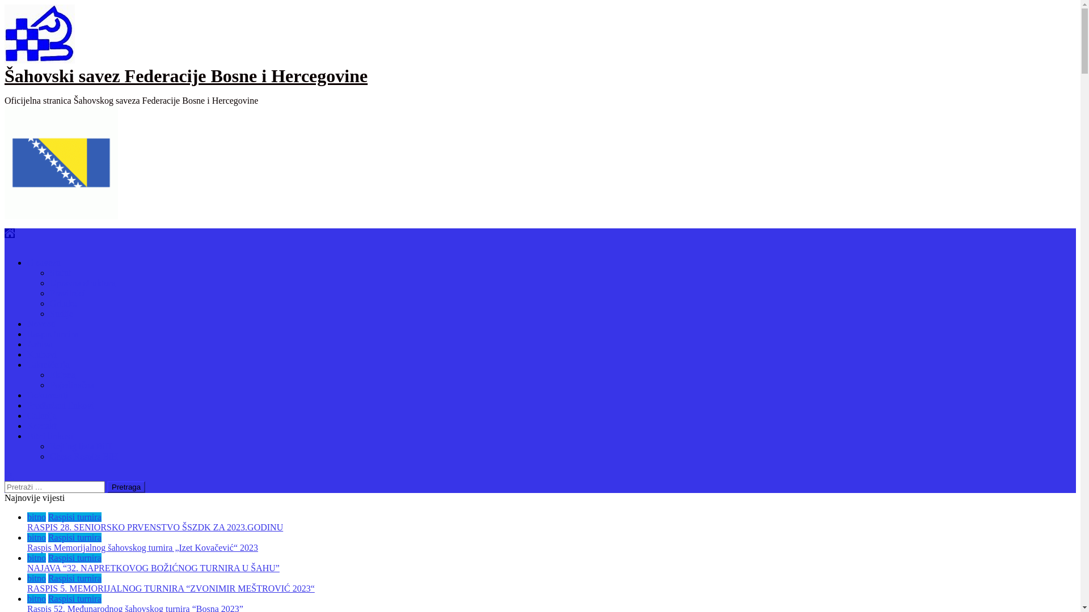 This screenshot has height=612, width=1089. What do you see at coordinates (50, 436) in the screenshot?
I see `Bitni linkovi` at bounding box center [50, 436].